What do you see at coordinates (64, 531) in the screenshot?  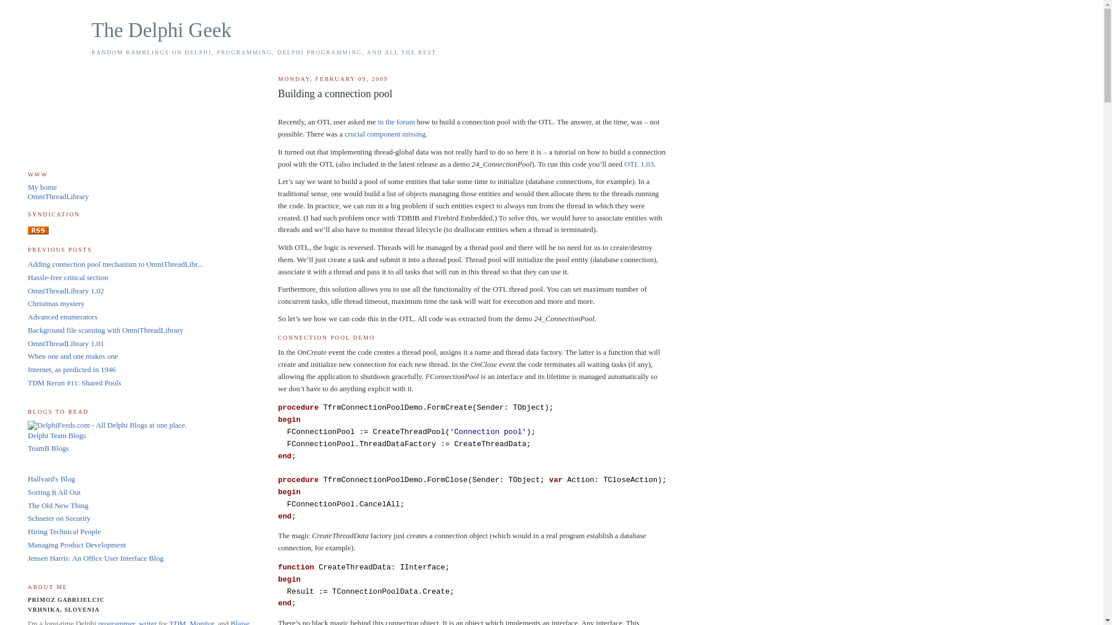 I see `Hiring Technical People` at bounding box center [64, 531].